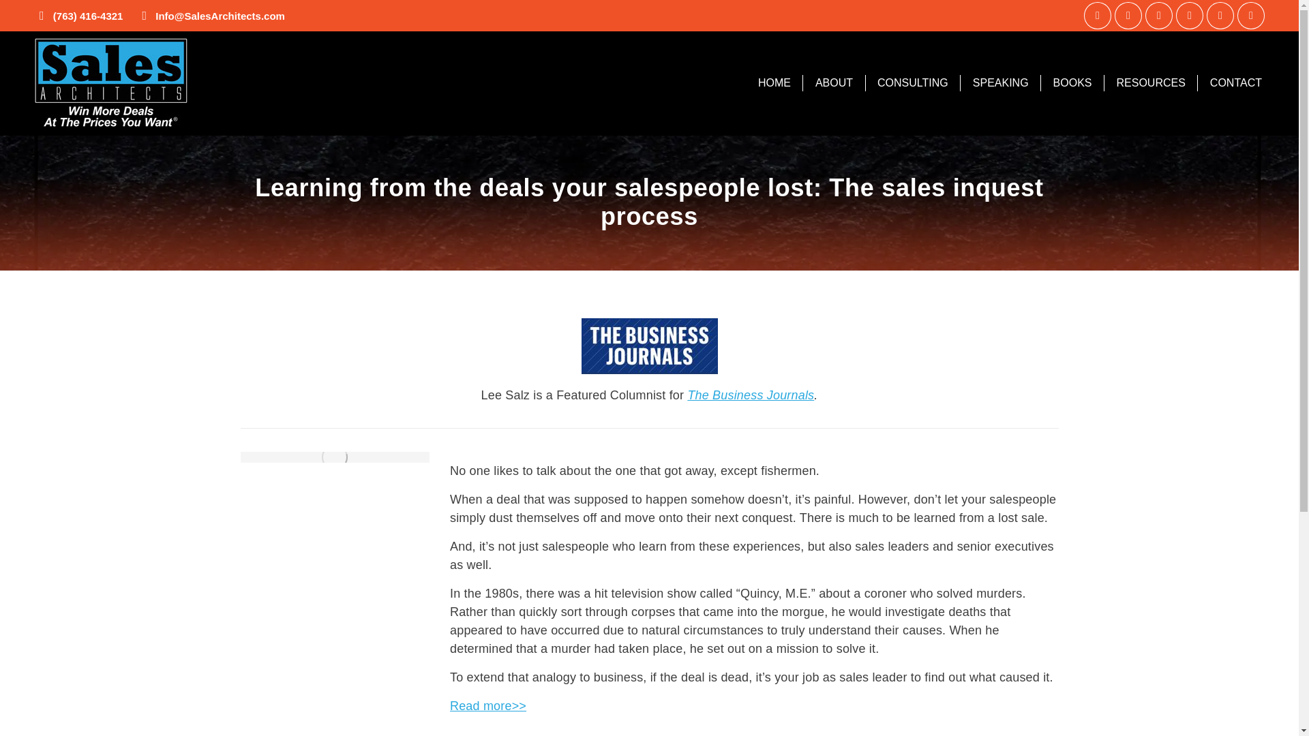 This screenshot has width=1309, height=736. I want to click on CONSULTING, so click(912, 82).